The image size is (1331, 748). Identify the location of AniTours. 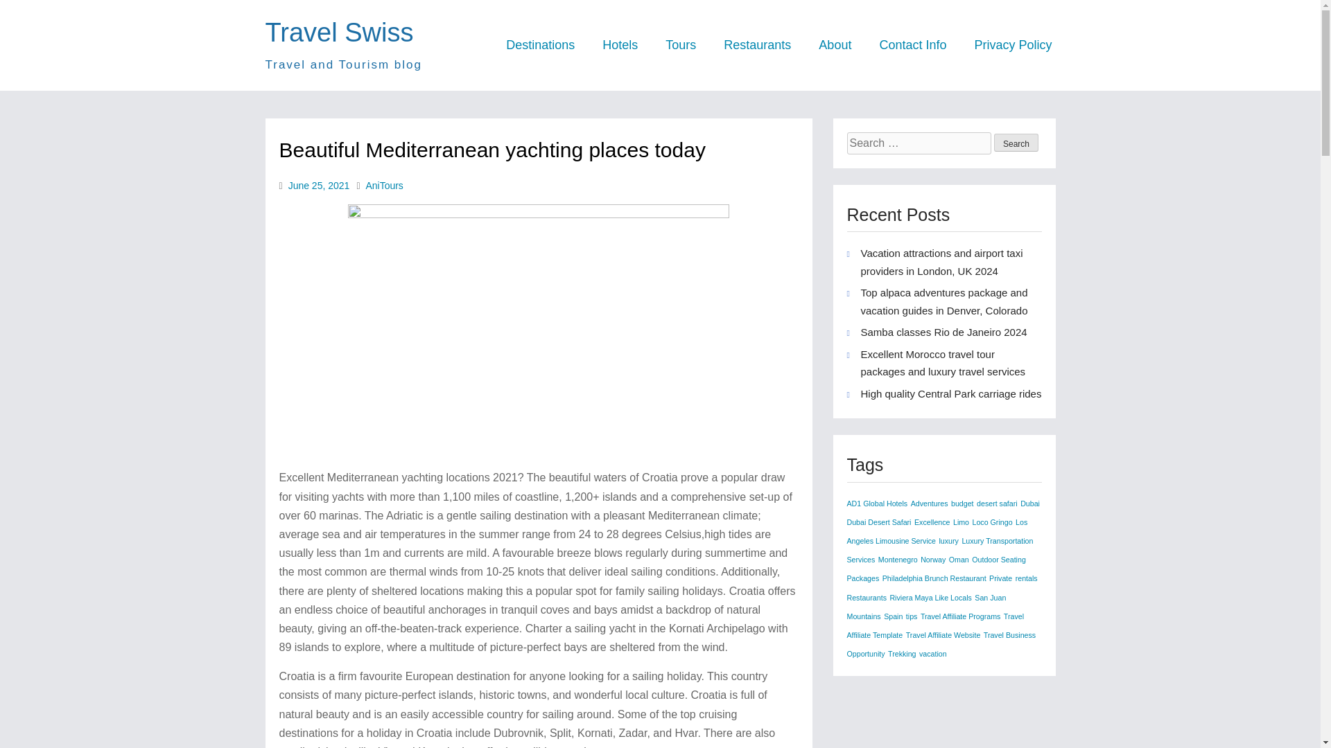
(384, 186).